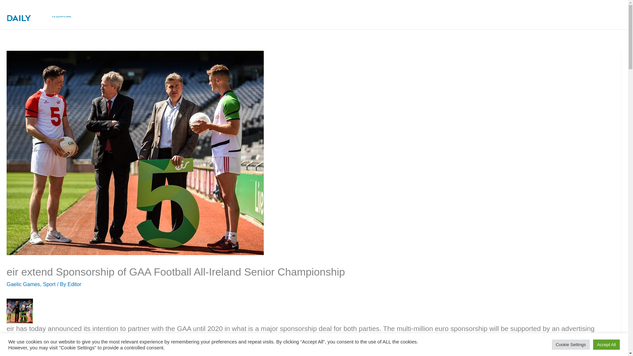 The width and height of the screenshot is (633, 356). I want to click on Sport, so click(49, 284).